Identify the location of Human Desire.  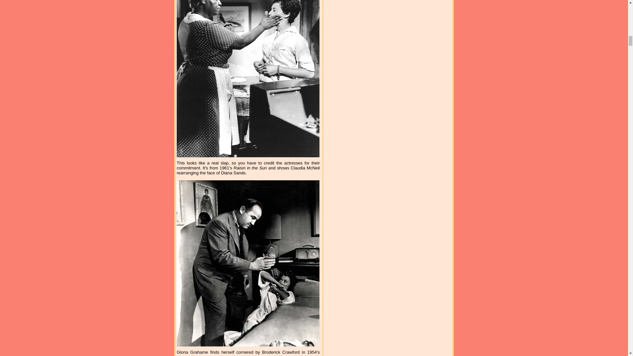
(190, 355).